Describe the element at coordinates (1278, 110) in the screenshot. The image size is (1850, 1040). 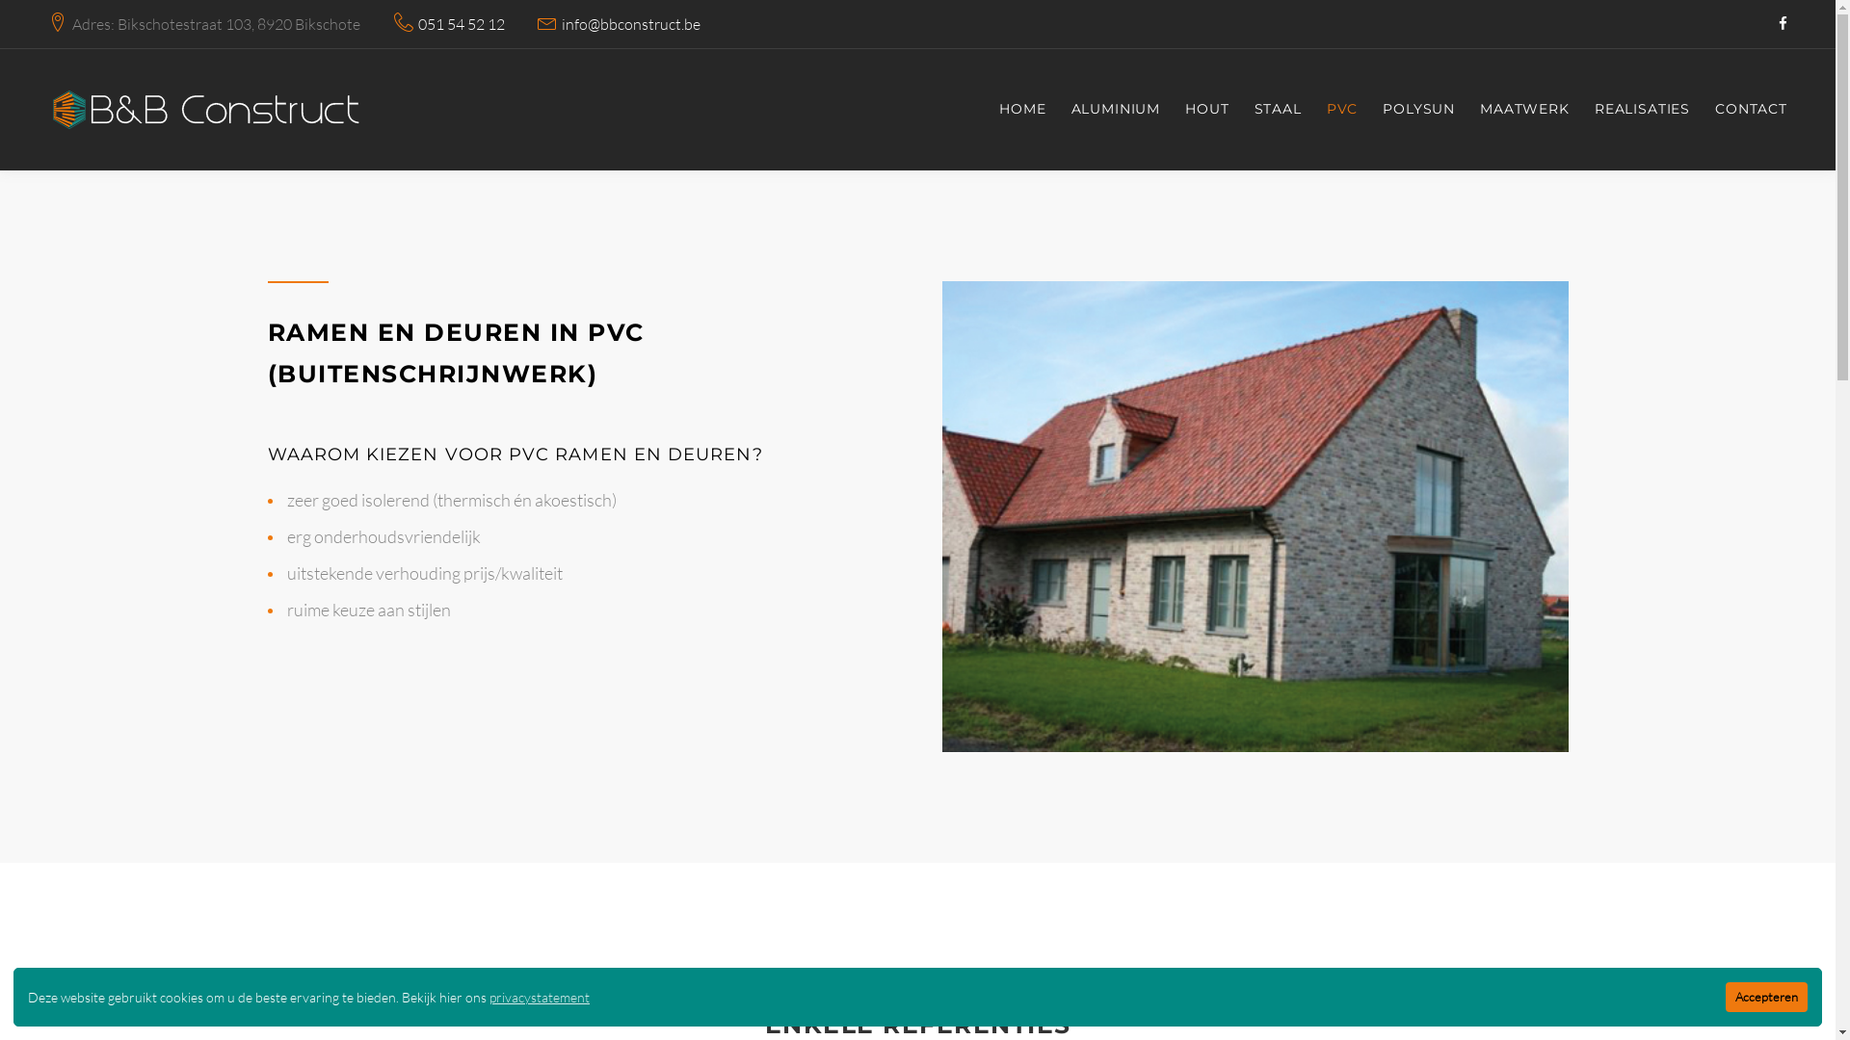
I see `STAAL` at that location.